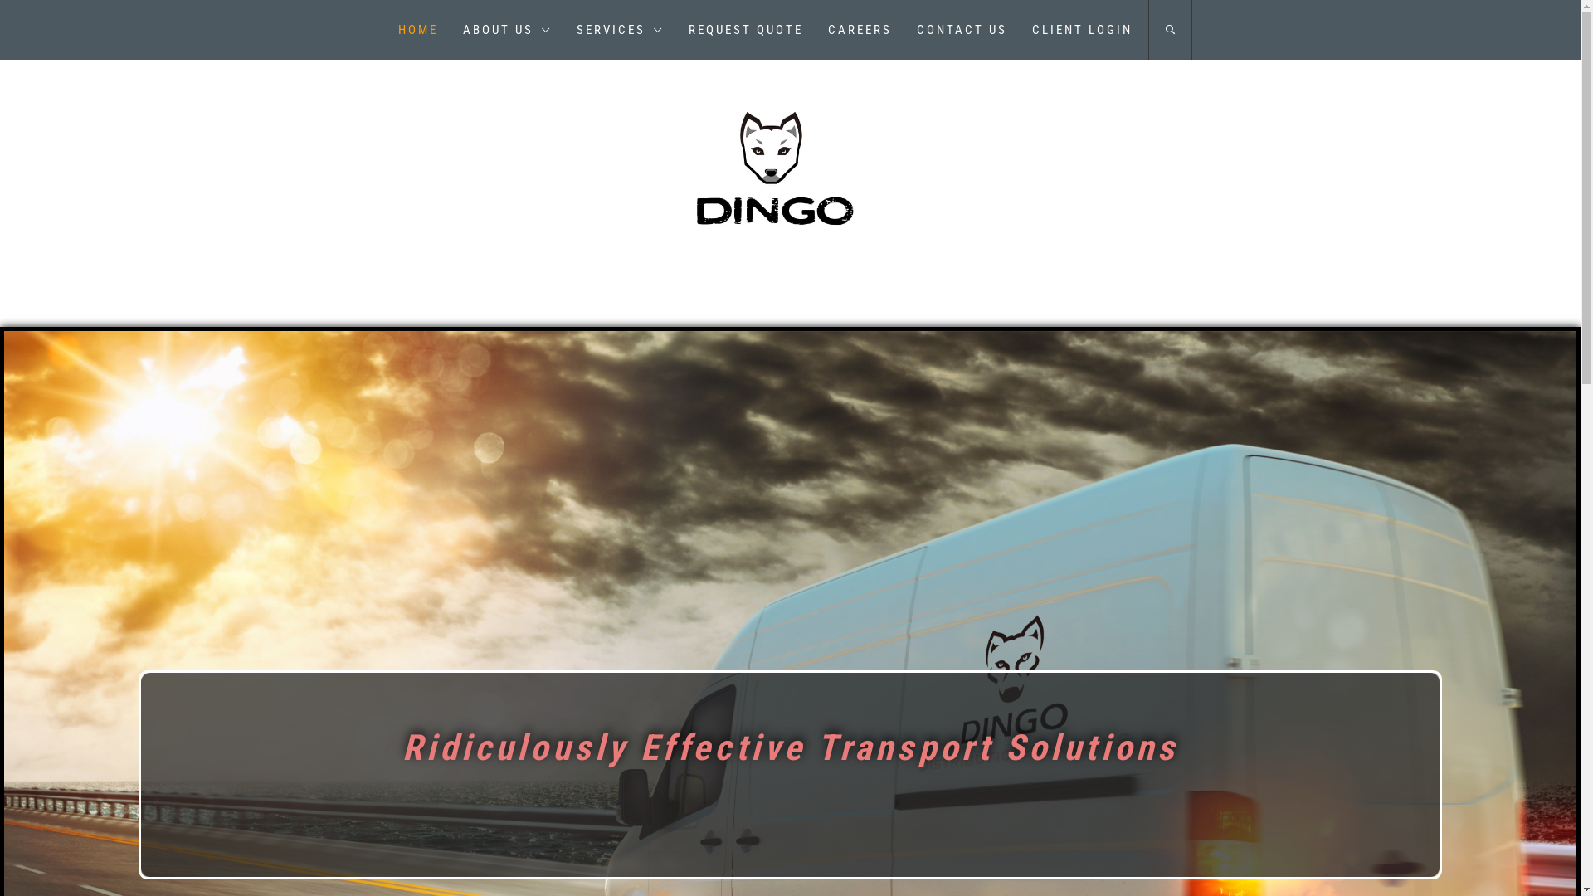 Image resolution: width=1593 pixels, height=896 pixels. Describe the element at coordinates (745, 30) in the screenshot. I see `REQUEST QUOTE` at that location.